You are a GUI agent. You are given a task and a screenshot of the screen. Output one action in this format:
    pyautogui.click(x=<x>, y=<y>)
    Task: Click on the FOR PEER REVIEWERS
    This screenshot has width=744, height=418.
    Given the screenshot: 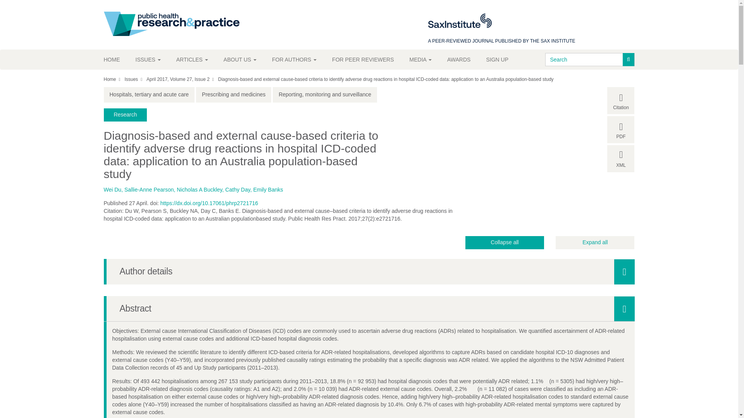 What is the action you would take?
    pyautogui.click(x=363, y=60)
    